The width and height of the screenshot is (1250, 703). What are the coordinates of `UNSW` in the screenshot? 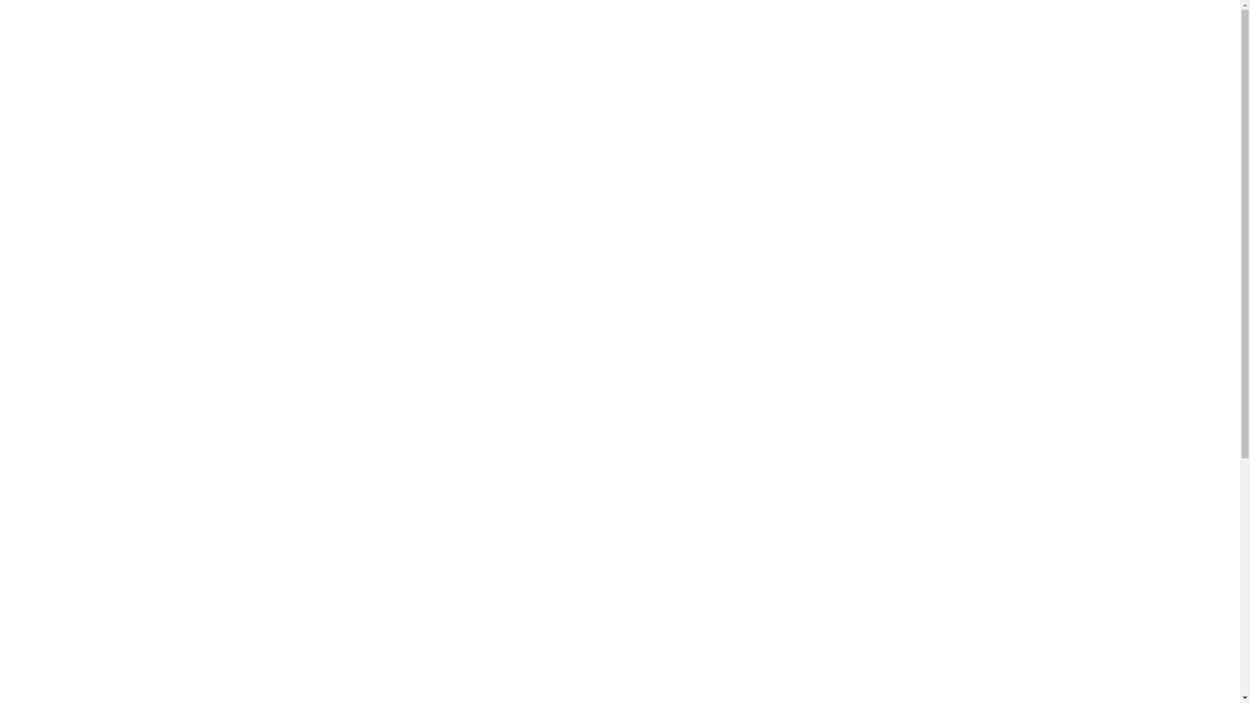 It's located at (336, 407).